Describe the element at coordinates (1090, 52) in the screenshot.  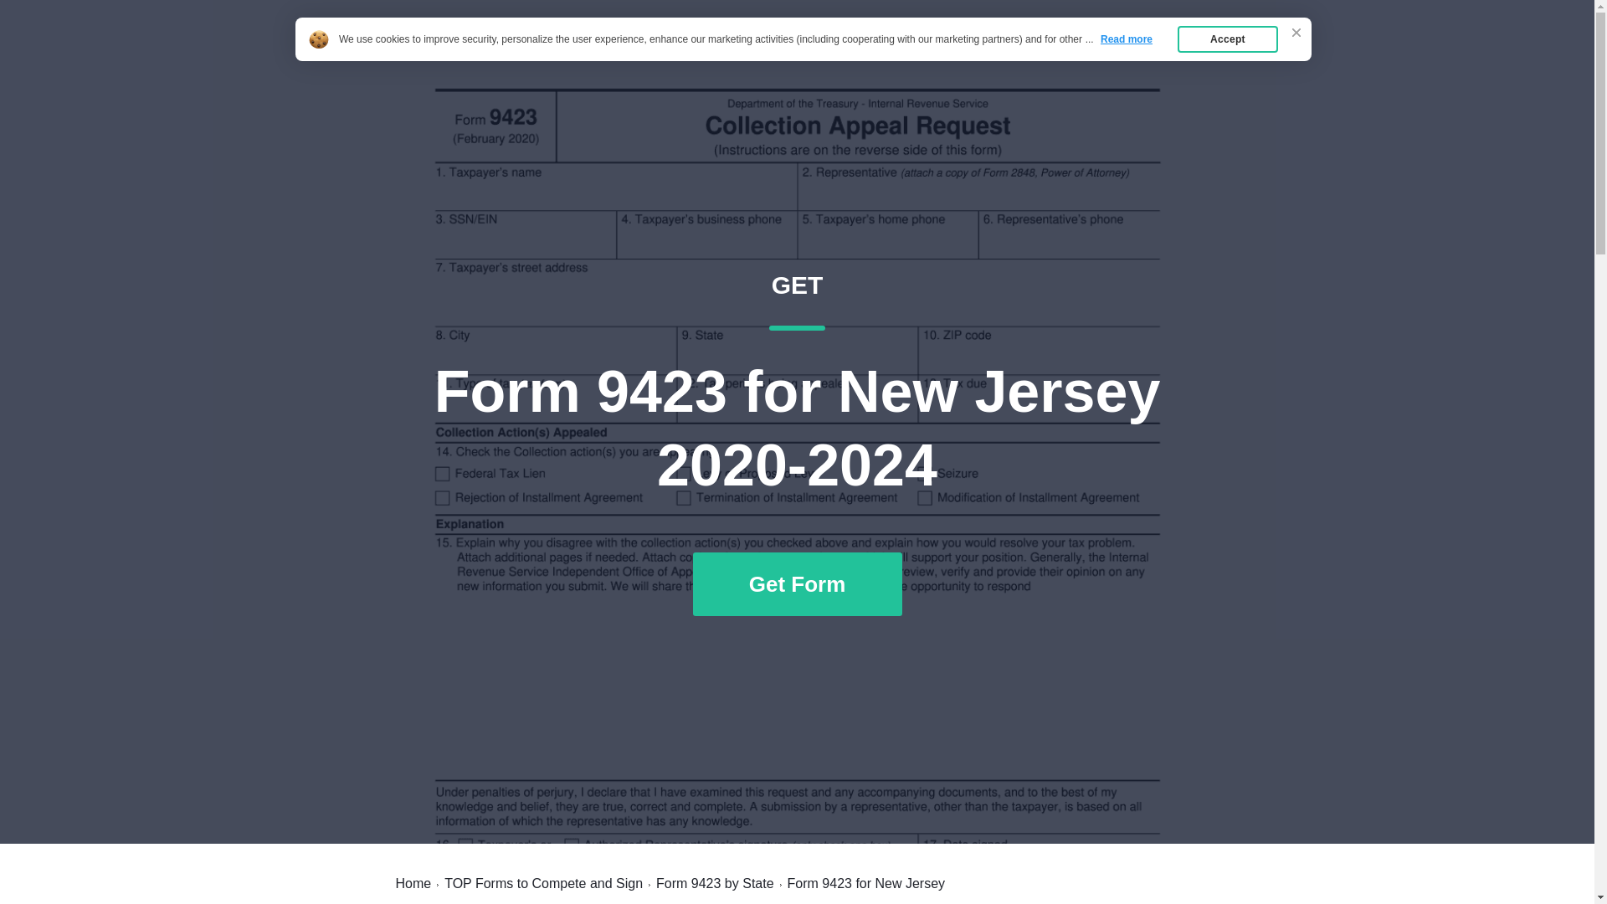
I see `TOP Forms to Compete and Sign` at that location.